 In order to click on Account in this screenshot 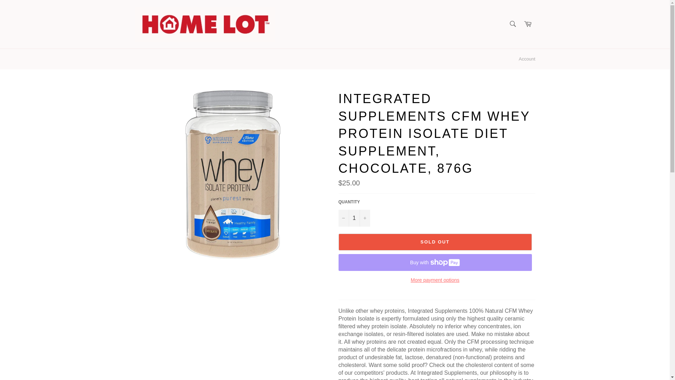, I will do `click(527, 59)`.